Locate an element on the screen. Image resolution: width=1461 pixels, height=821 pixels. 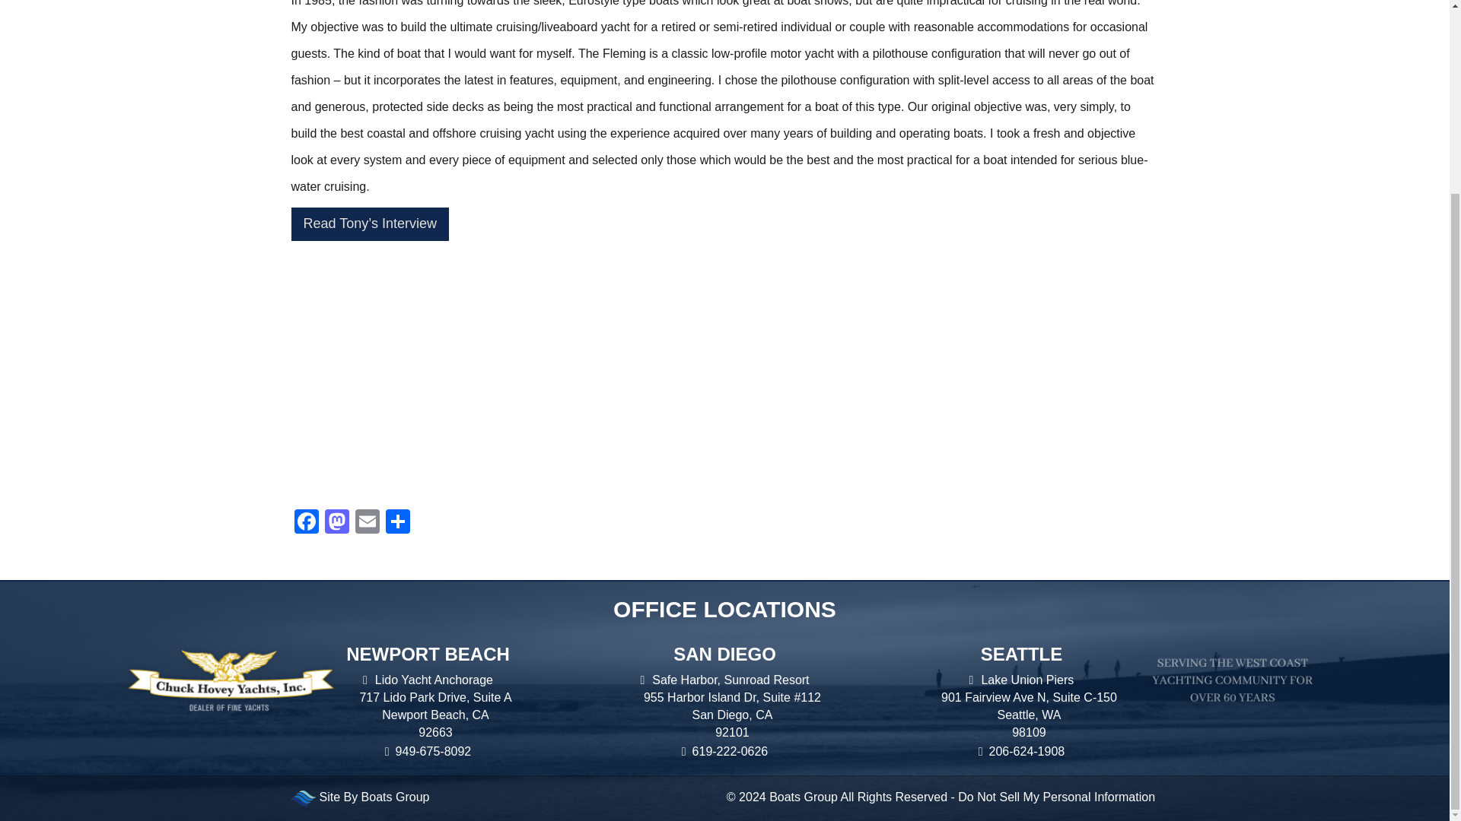
619-222-0626 is located at coordinates (724, 753).